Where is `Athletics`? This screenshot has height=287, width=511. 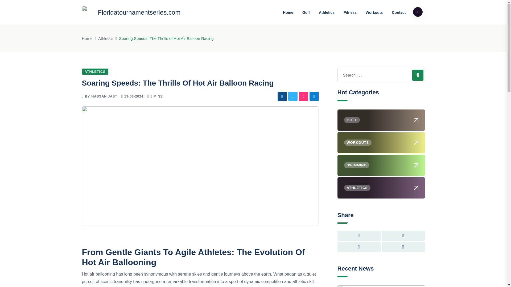 Athletics is located at coordinates (106, 38).